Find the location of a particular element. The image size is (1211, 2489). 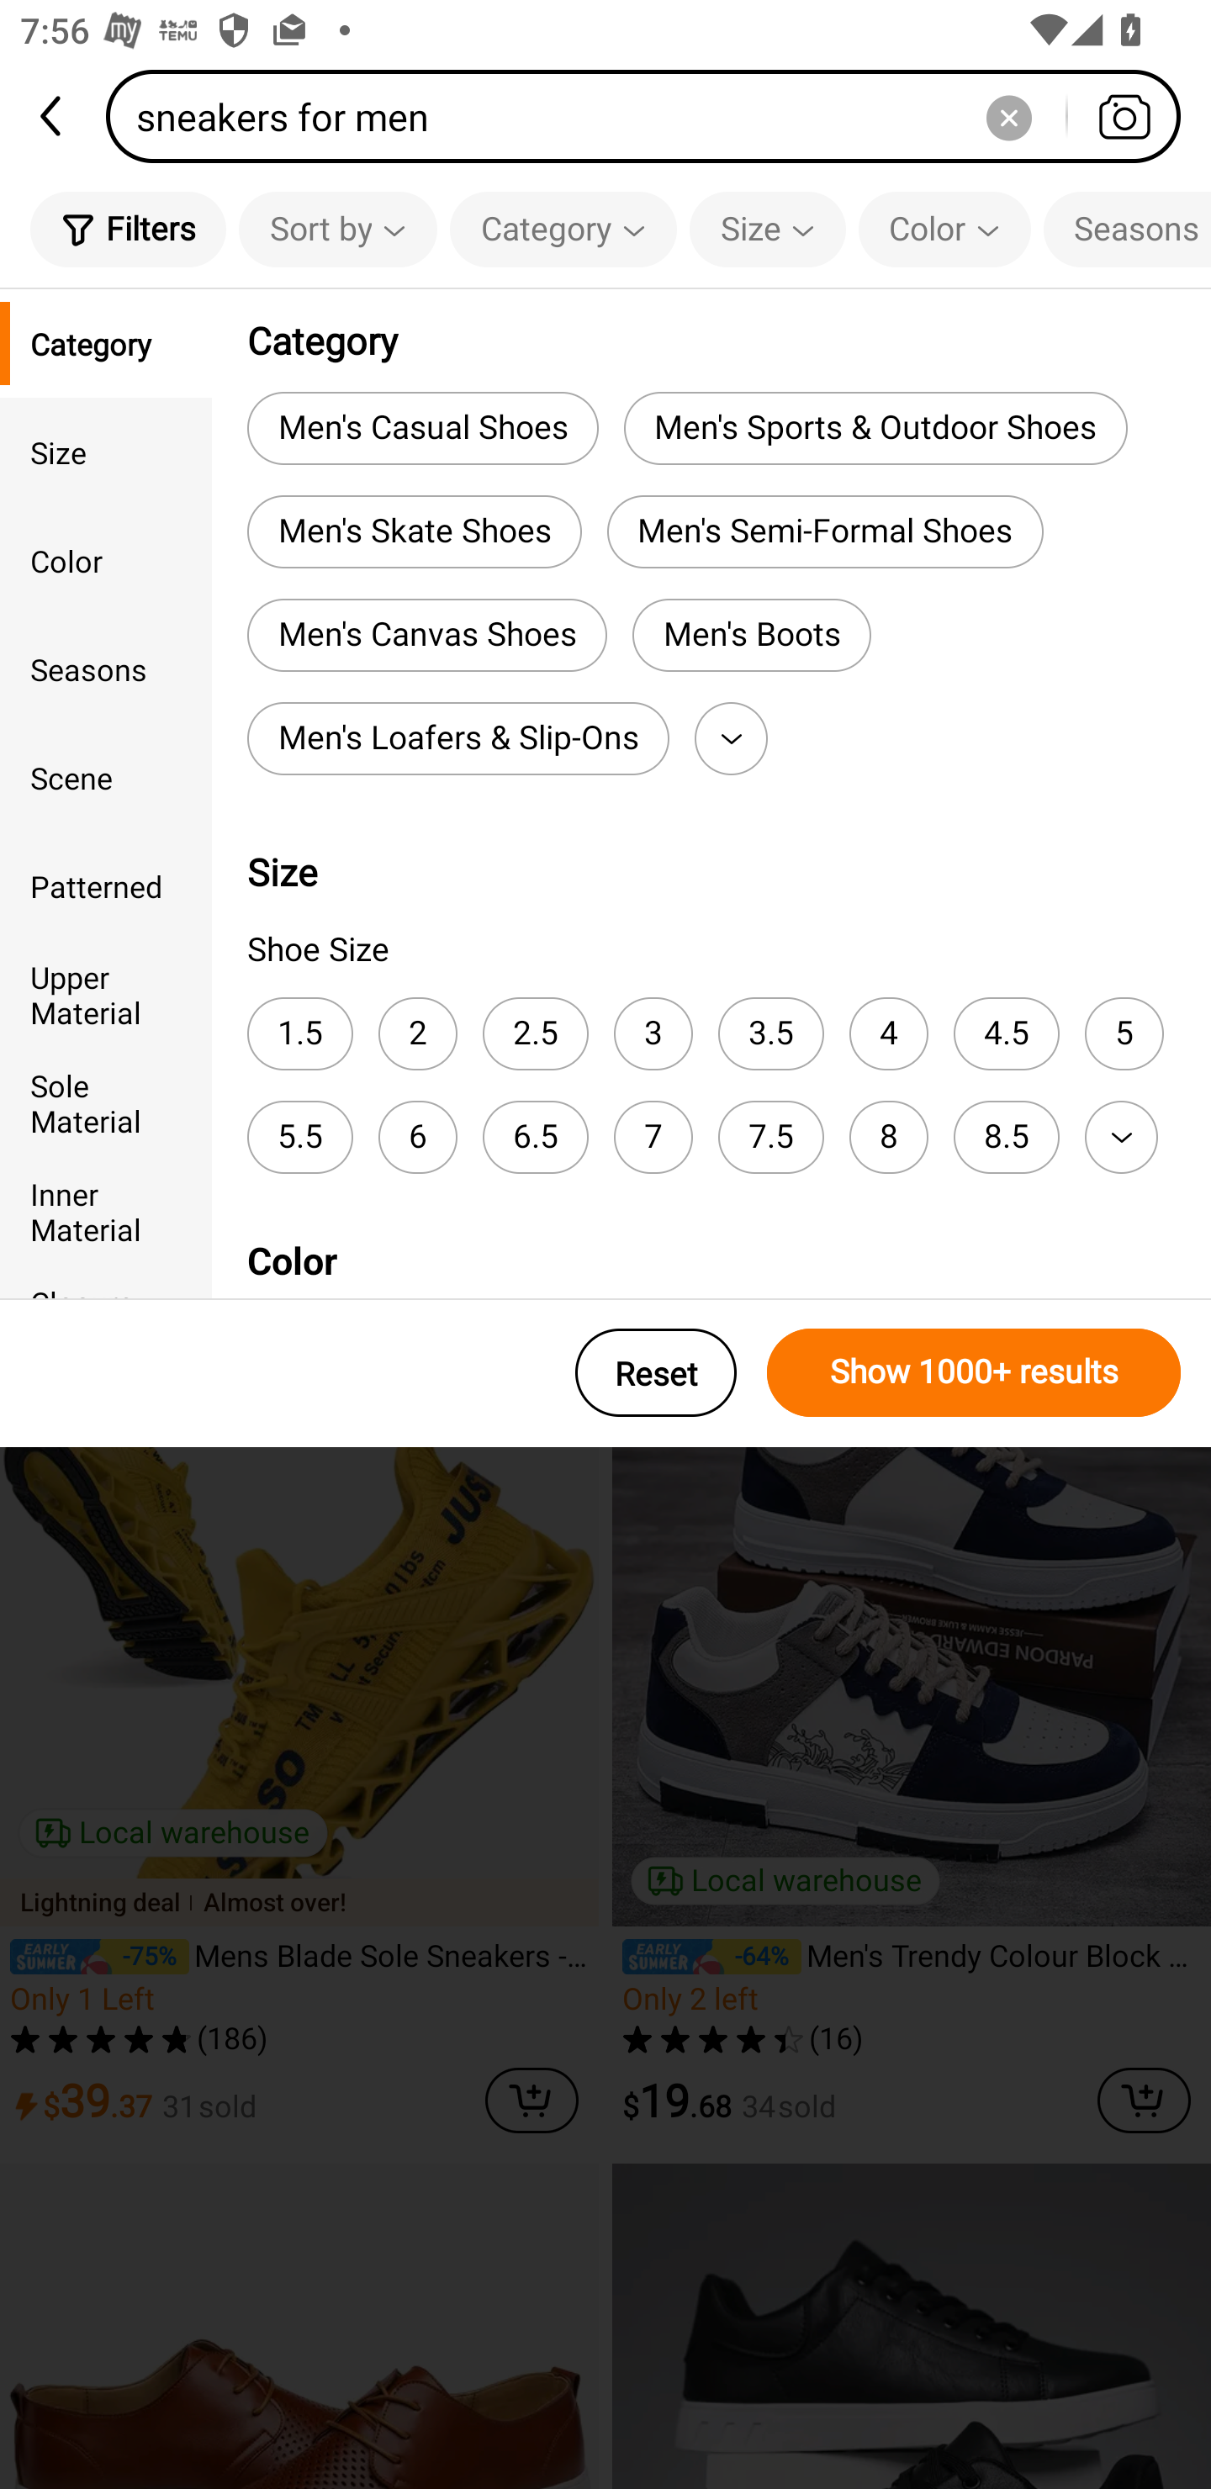

8 is located at coordinates (888, 1137).